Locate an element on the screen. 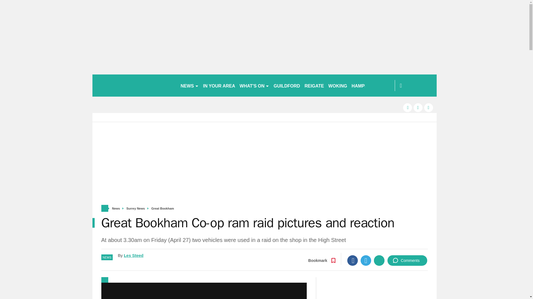 Image resolution: width=533 pixels, height=299 pixels. WHAT'S ON is located at coordinates (254, 85).